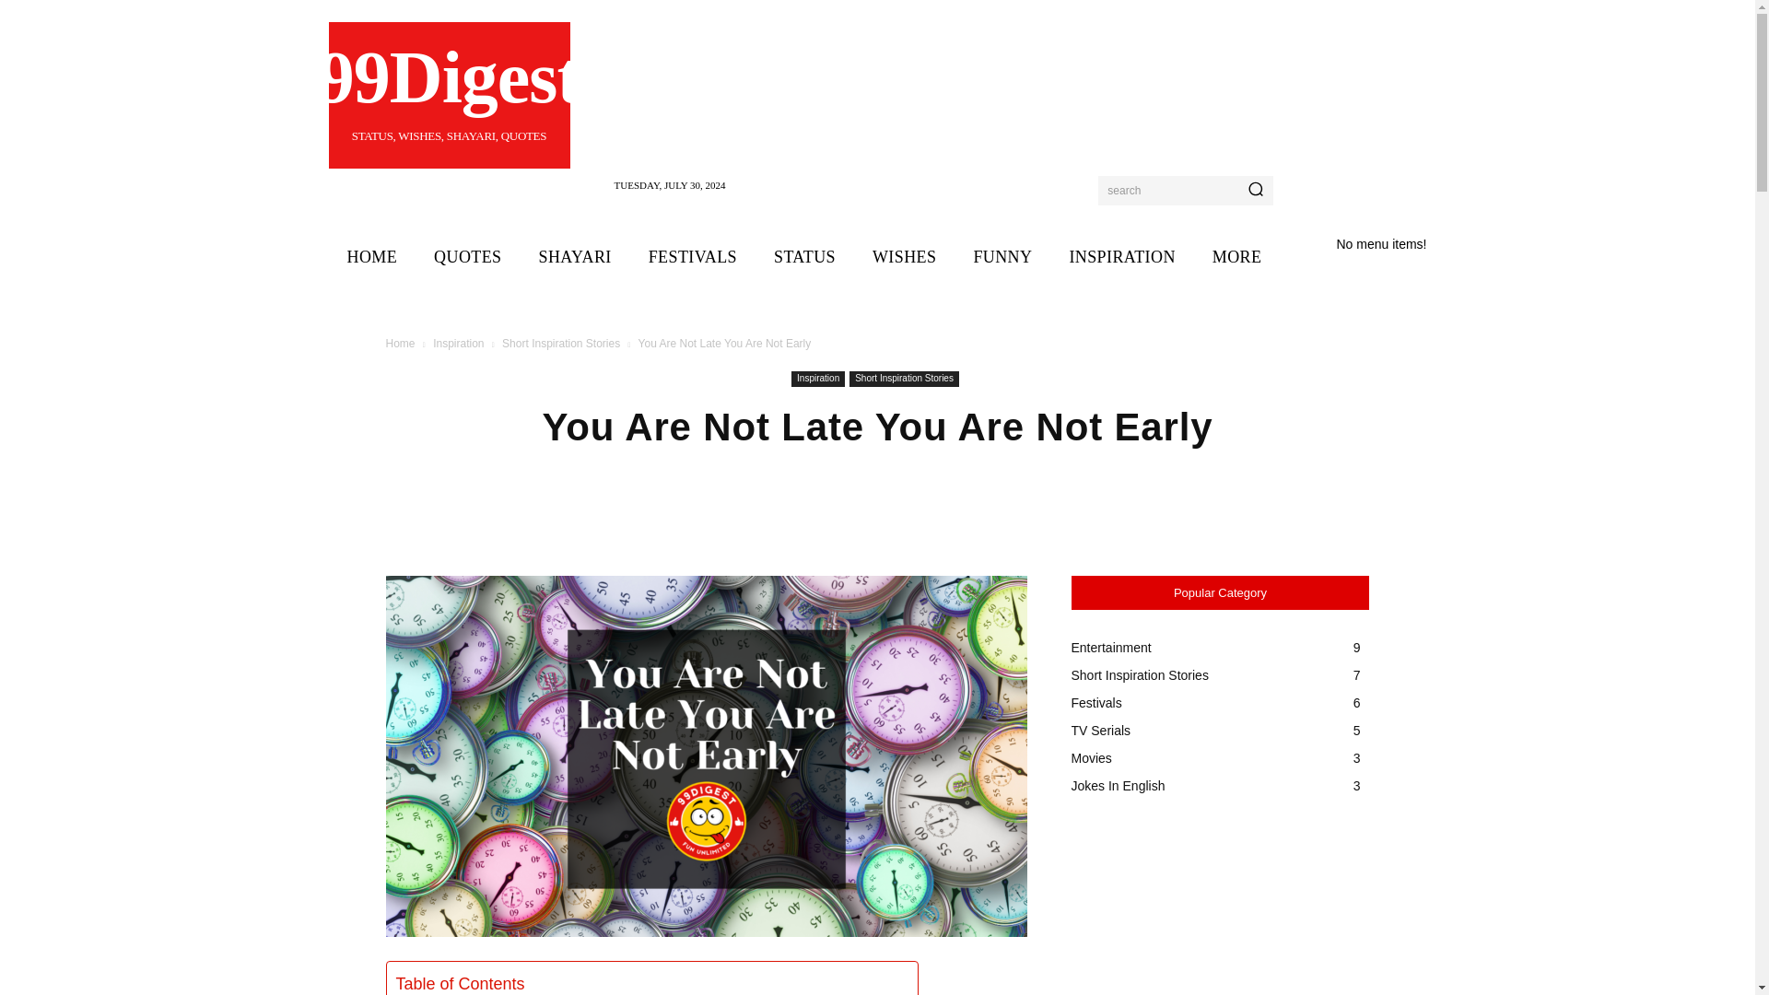 This screenshot has height=995, width=1769. Describe the element at coordinates (905, 256) in the screenshot. I see `WISHES` at that location.